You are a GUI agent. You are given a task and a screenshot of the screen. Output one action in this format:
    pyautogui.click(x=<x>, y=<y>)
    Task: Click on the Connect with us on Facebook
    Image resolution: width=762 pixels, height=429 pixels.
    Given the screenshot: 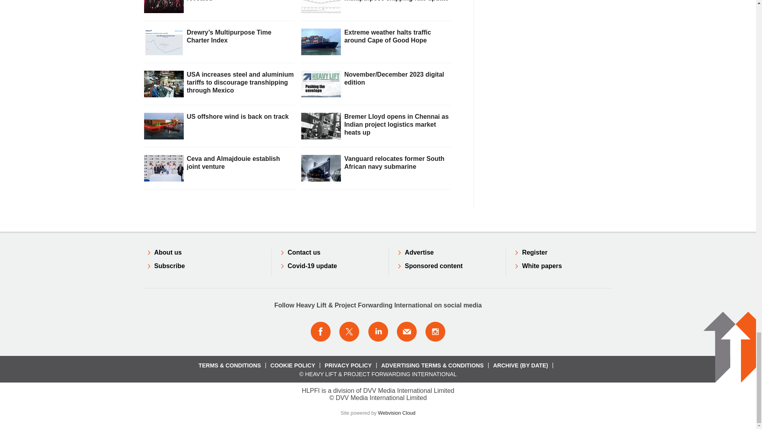 What is the action you would take?
    pyautogui.click(x=320, y=331)
    